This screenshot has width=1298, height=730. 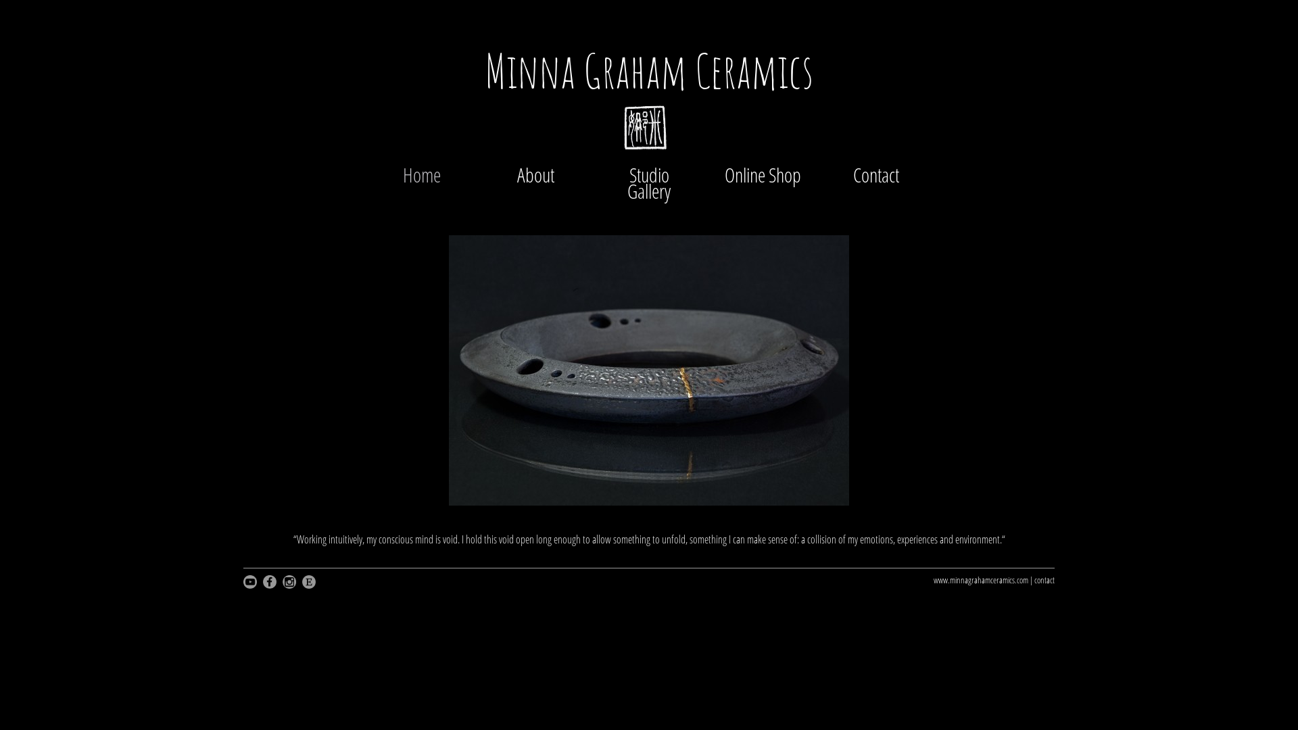 I want to click on www.minnagrahamceramics.com, so click(x=981, y=580).